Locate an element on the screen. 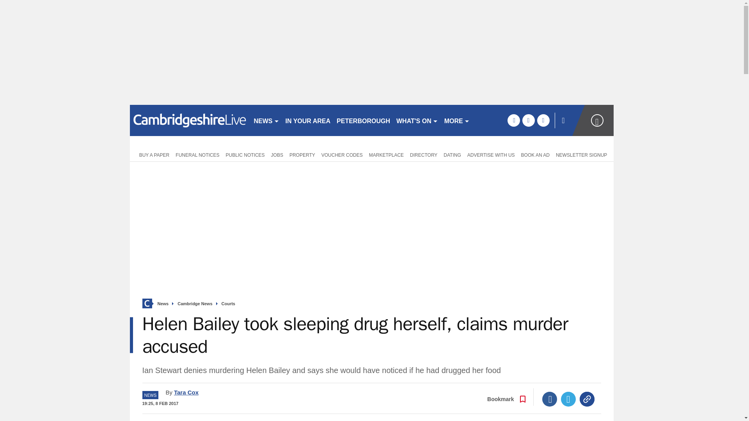 This screenshot has width=749, height=421. Facebook is located at coordinates (550, 399).